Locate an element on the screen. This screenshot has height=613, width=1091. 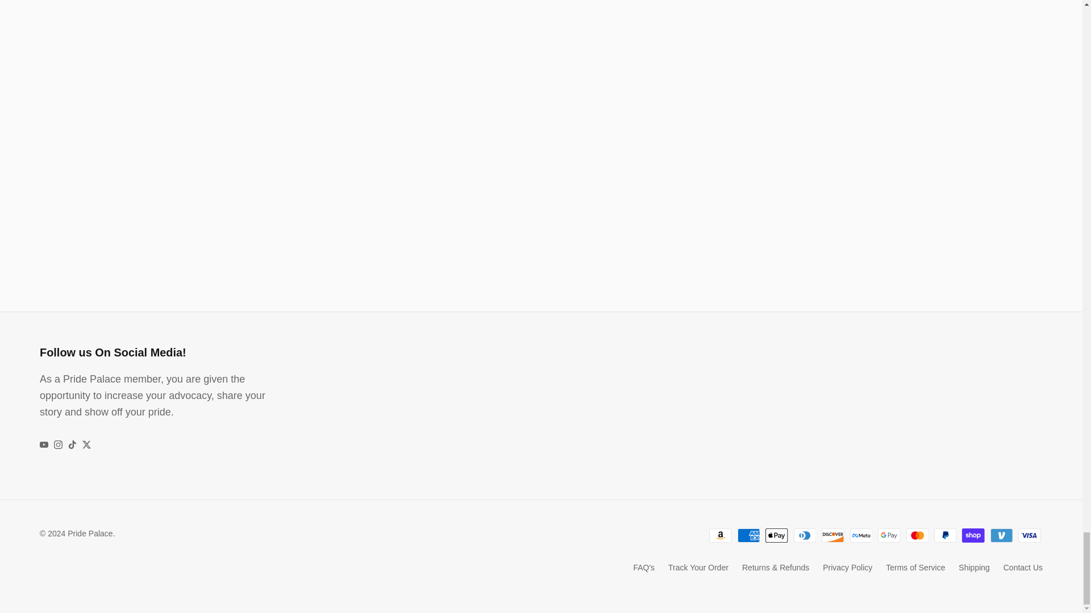
PayPal is located at coordinates (945, 535).